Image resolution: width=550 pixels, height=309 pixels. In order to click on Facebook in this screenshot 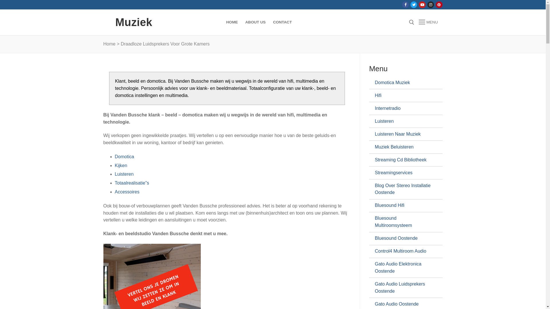, I will do `click(406, 5)`.